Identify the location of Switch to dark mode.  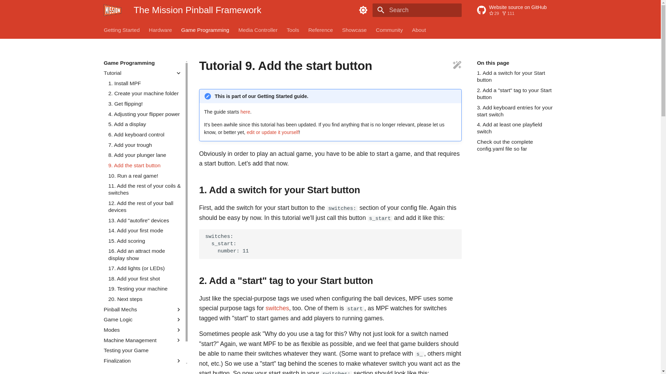
(355, 30).